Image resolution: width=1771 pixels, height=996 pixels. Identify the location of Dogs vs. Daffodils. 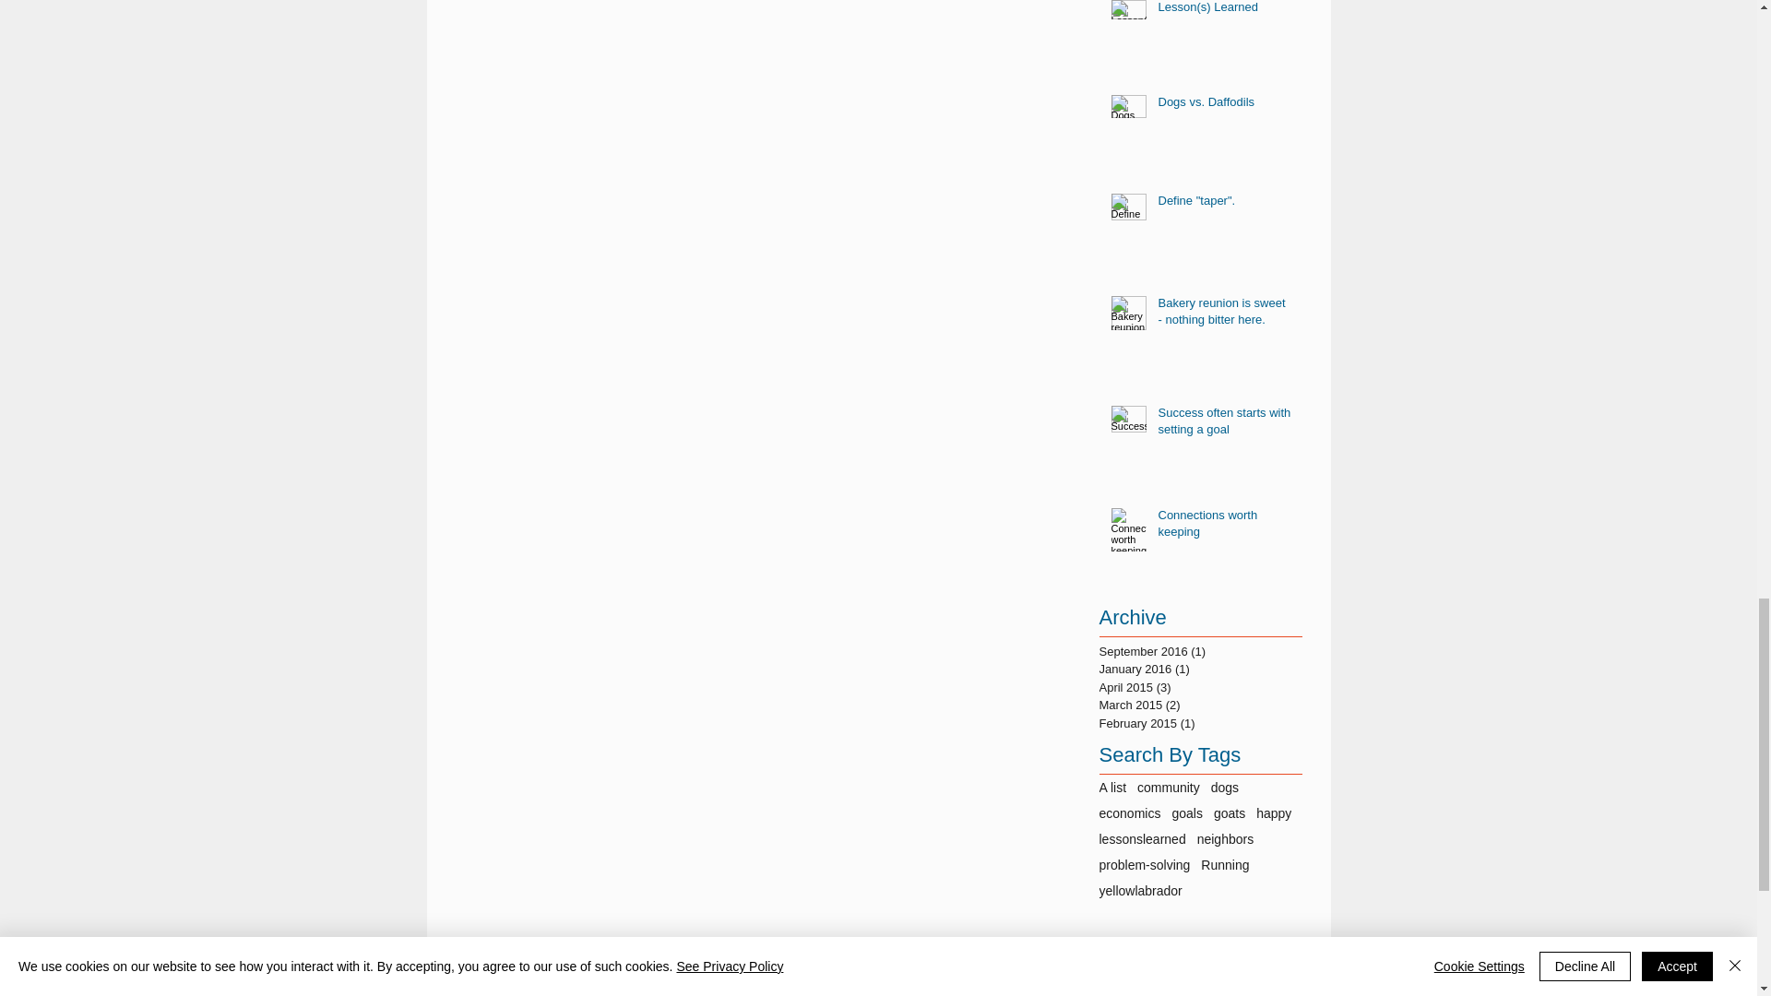
(1224, 105).